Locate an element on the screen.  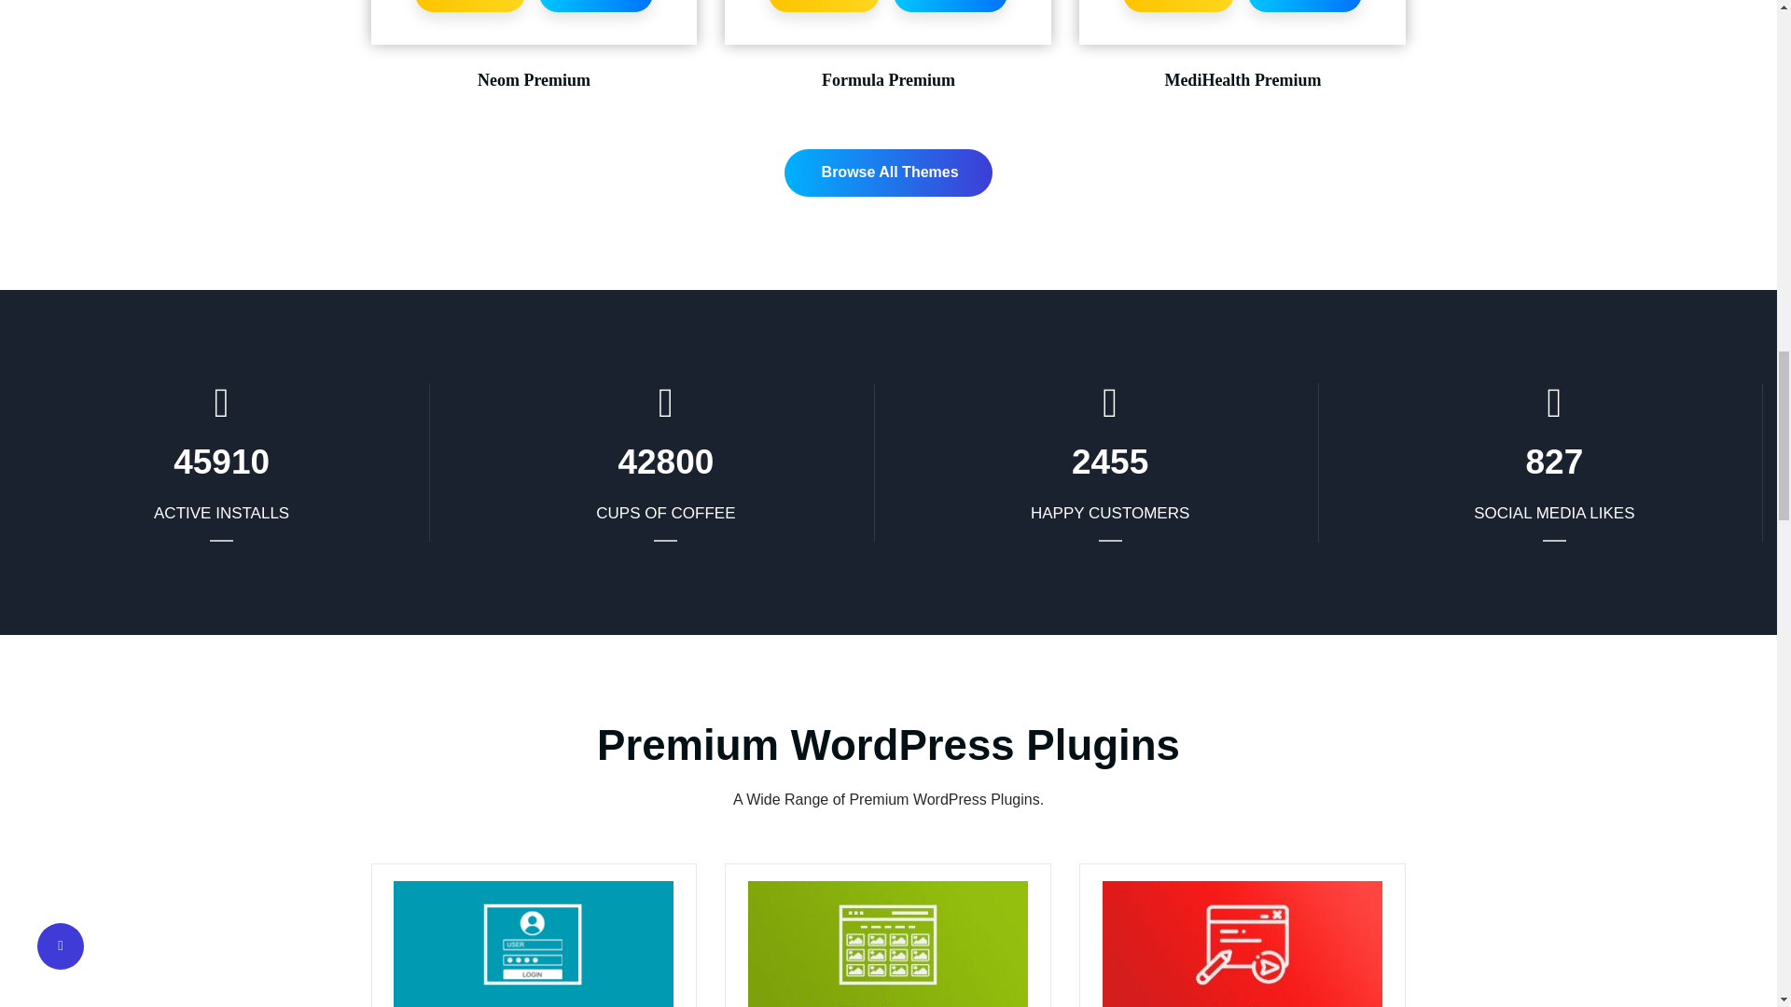
Live Demo is located at coordinates (1177, 6).